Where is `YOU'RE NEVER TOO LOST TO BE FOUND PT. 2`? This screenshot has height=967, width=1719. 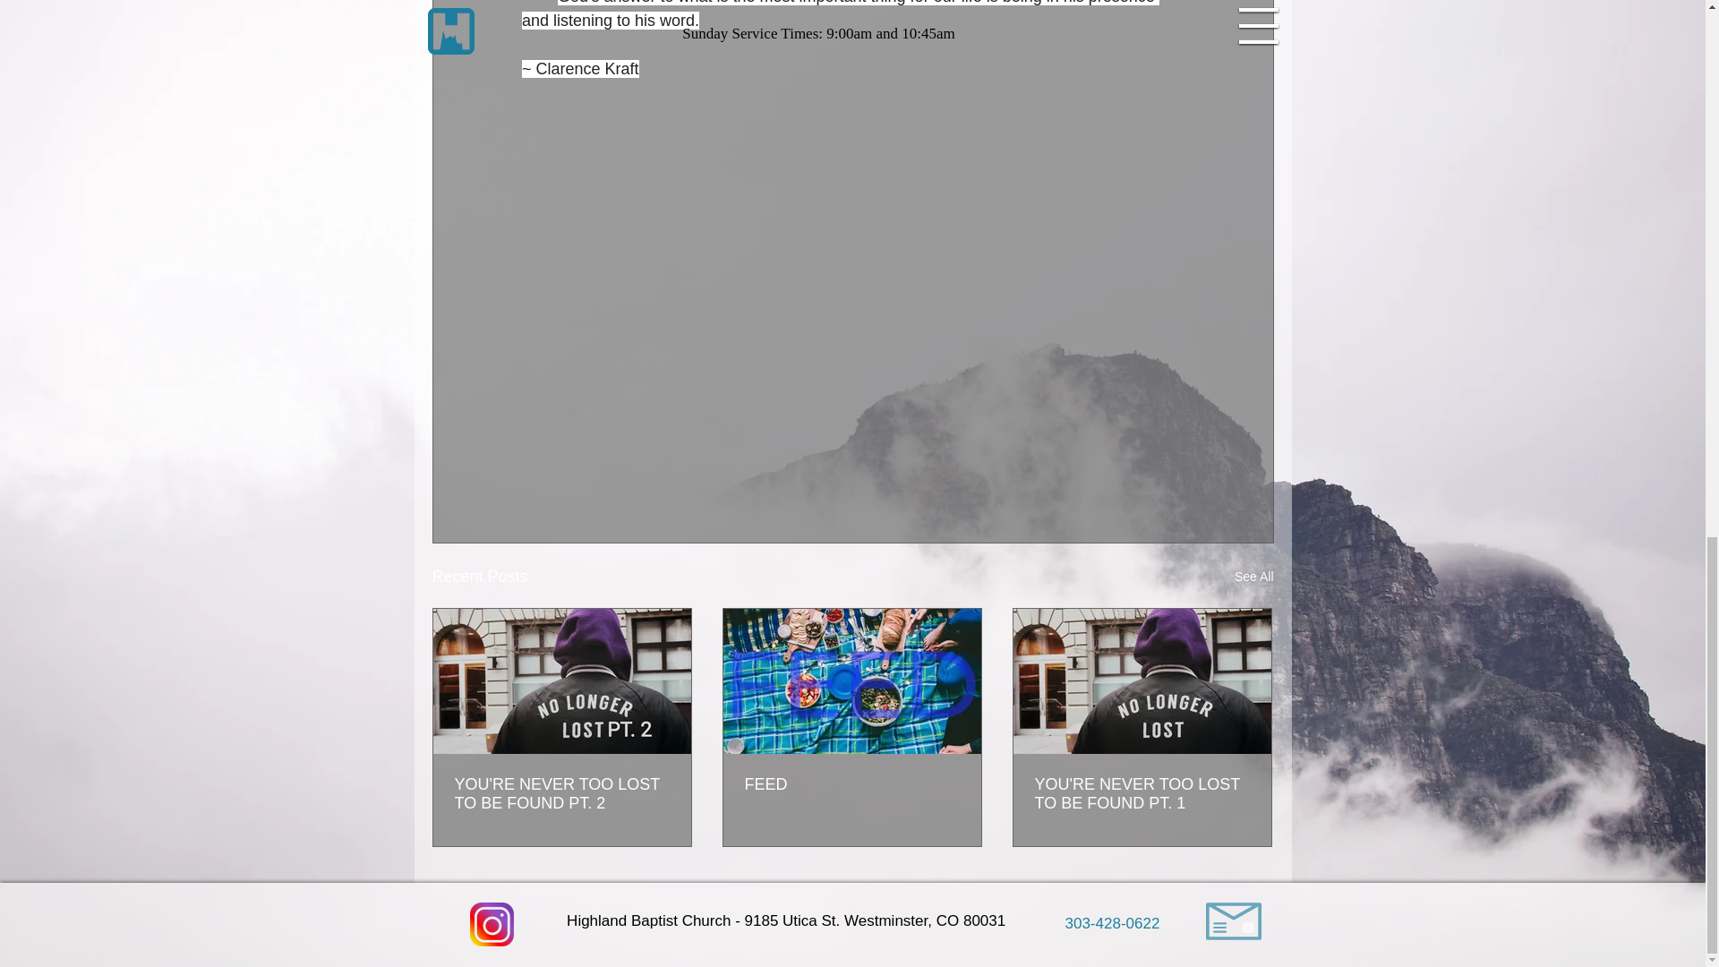 YOU'RE NEVER TOO LOST TO BE FOUND PT. 2 is located at coordinates (562, 794).